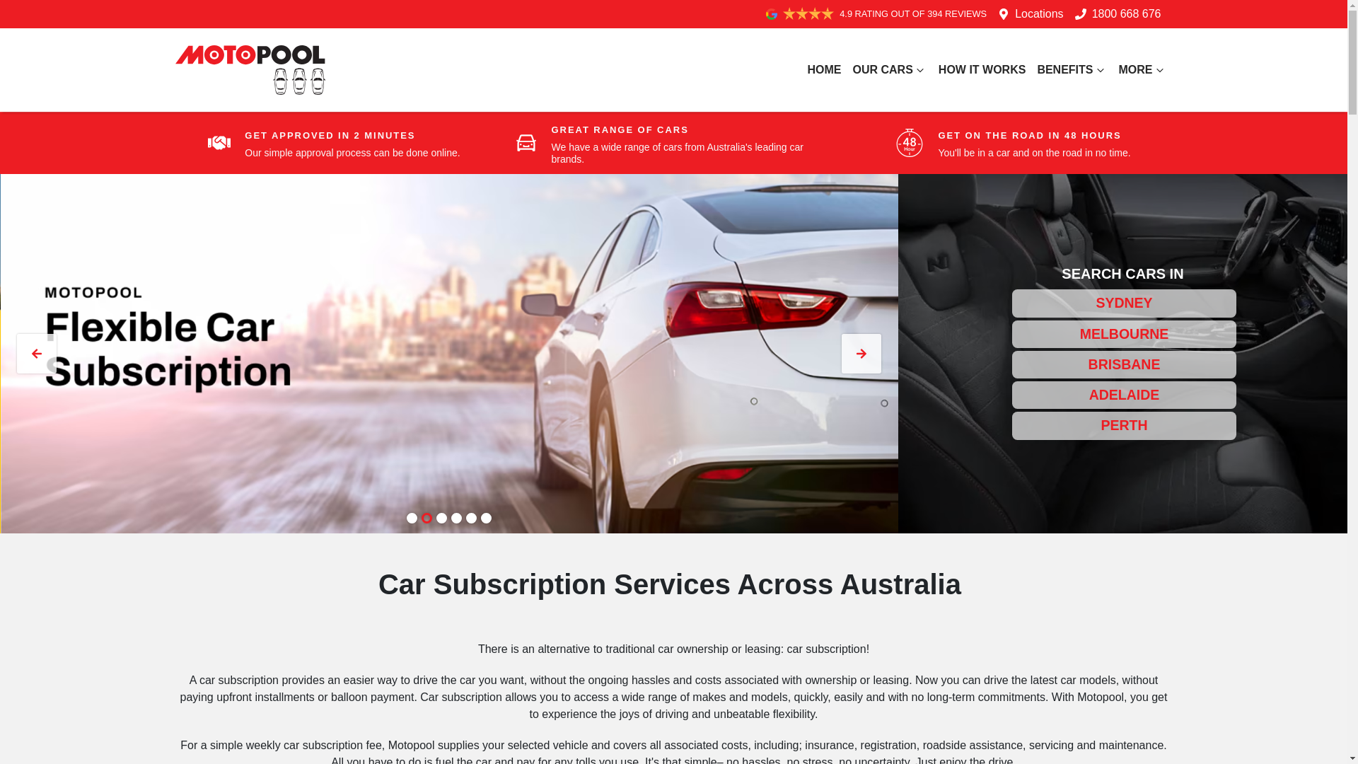 Image resolution: width=1358 pixels, height=764 pixels. What do you see at coordinates (1072, 70) in the screenshot?
I see `BENEFITS` at bounding box center [1072, 70].